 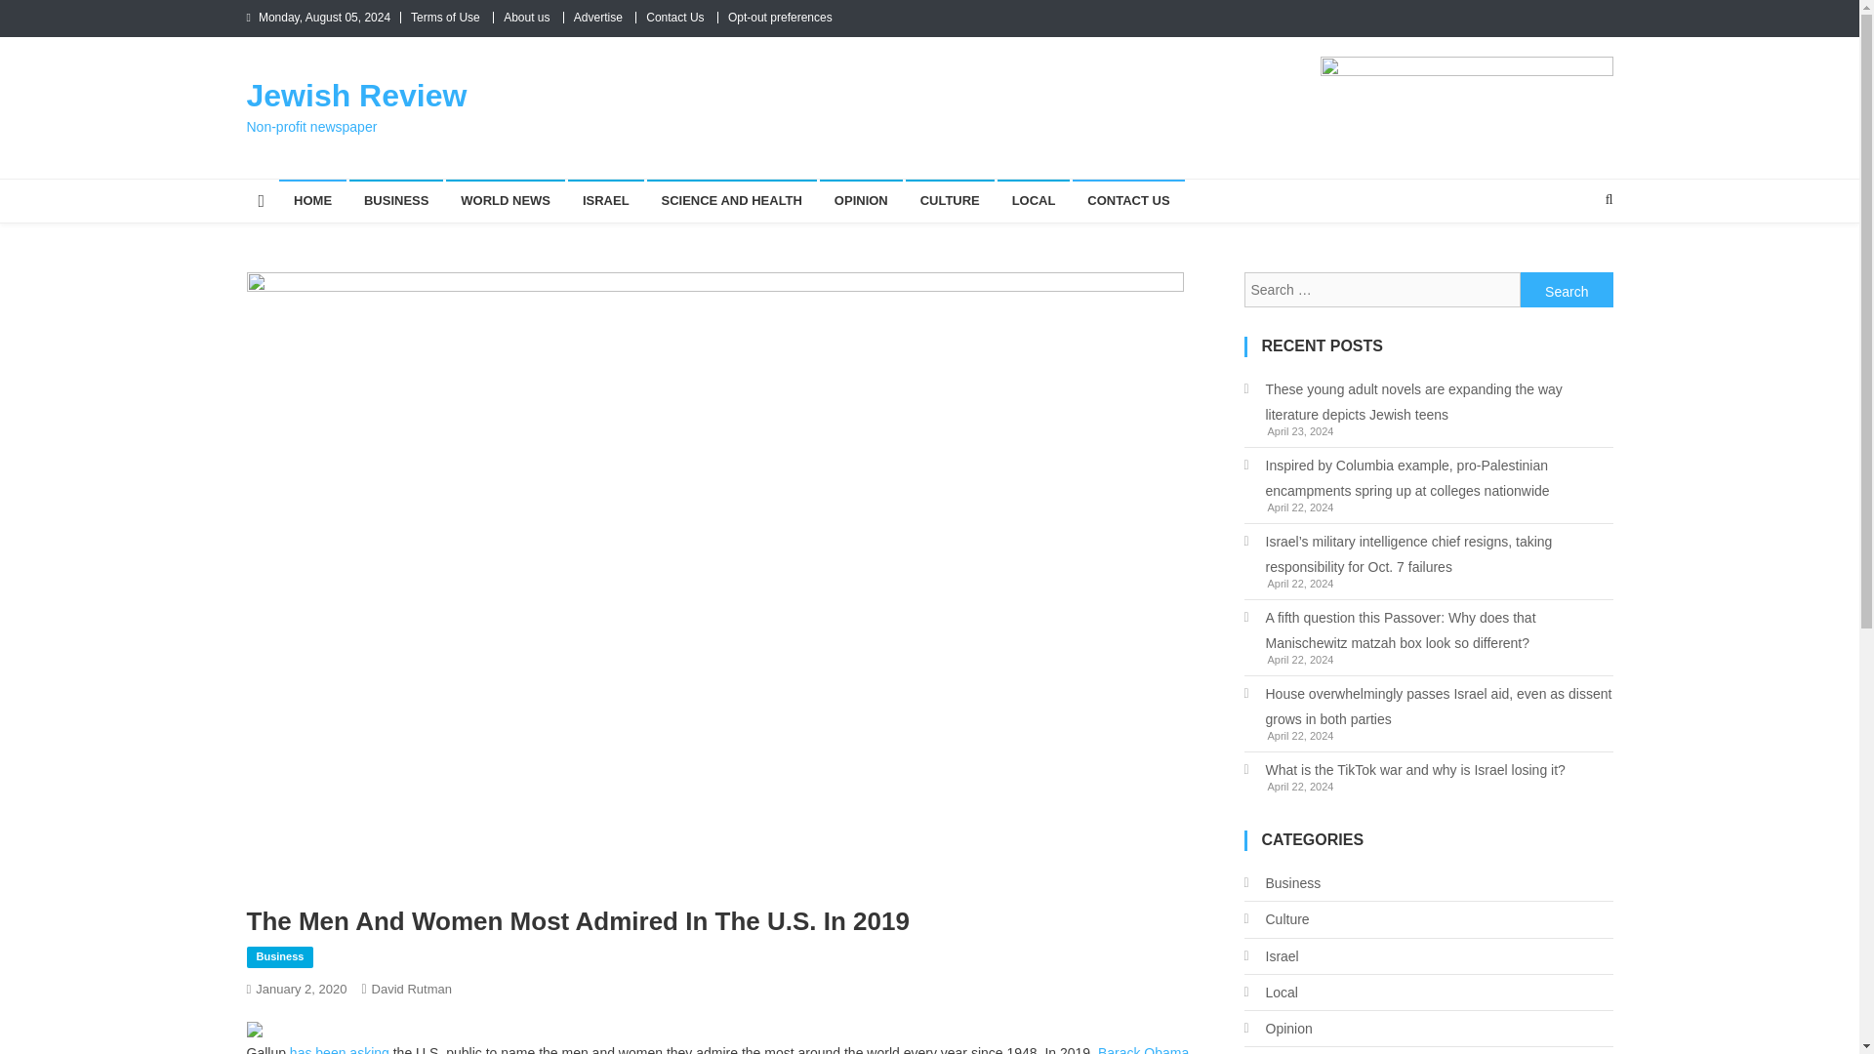 I want to click on Jewish Review, so click(x=355, y=95).